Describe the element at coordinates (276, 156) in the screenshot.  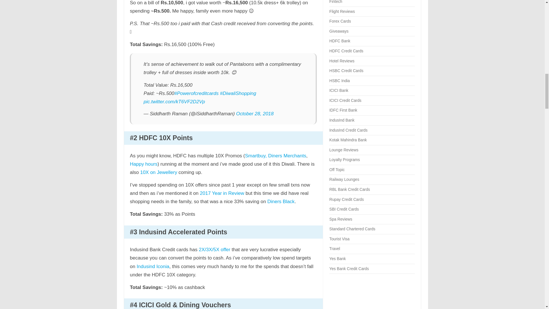
I see `Smartbuy, Diners Merchants` at that location.